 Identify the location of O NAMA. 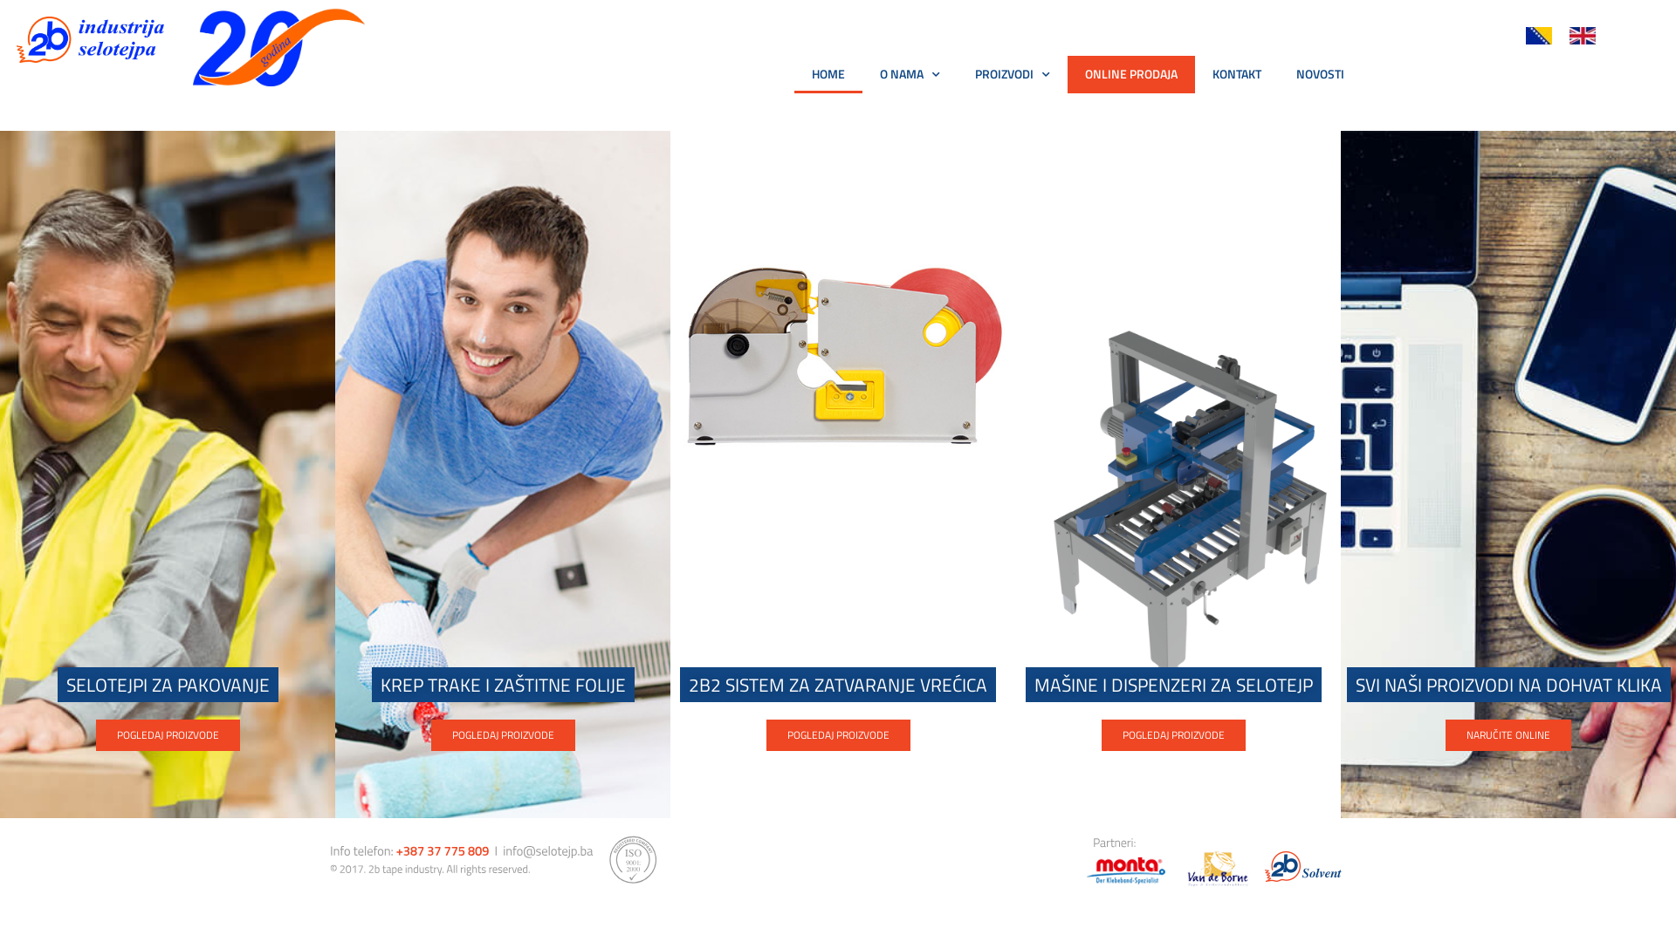
(910, 75).